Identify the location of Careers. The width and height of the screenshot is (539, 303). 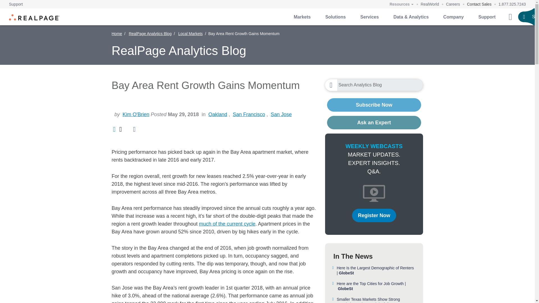
(453, 4).